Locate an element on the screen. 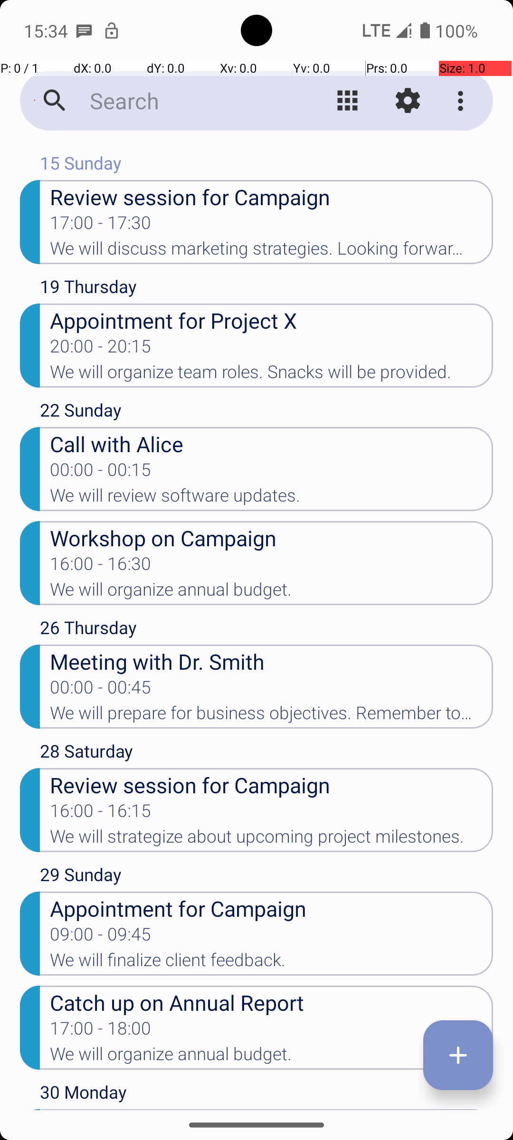 The height and width of the screenshot is (1140, 513). We will discuss marketing strategies. Looking forward to productive discussions. is located at coordinates (272, 251).